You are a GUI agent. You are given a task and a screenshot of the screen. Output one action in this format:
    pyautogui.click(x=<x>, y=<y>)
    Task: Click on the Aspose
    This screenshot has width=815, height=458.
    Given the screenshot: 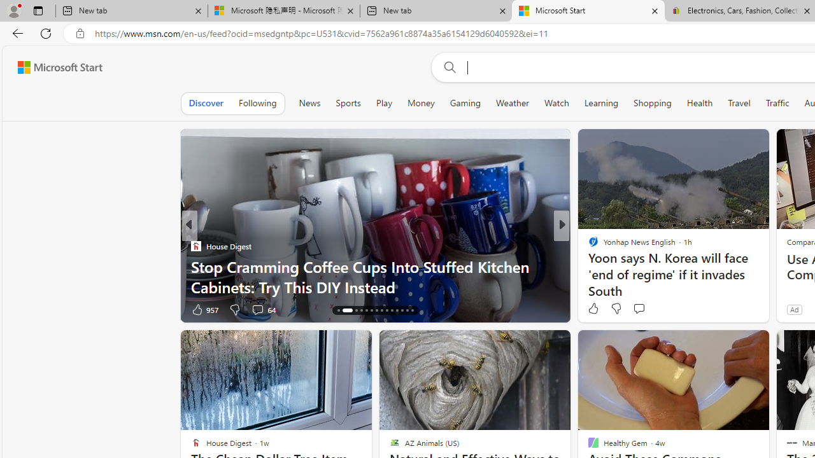 What is the action you would take?
    pyautogui.click(x=595, y=266)
    